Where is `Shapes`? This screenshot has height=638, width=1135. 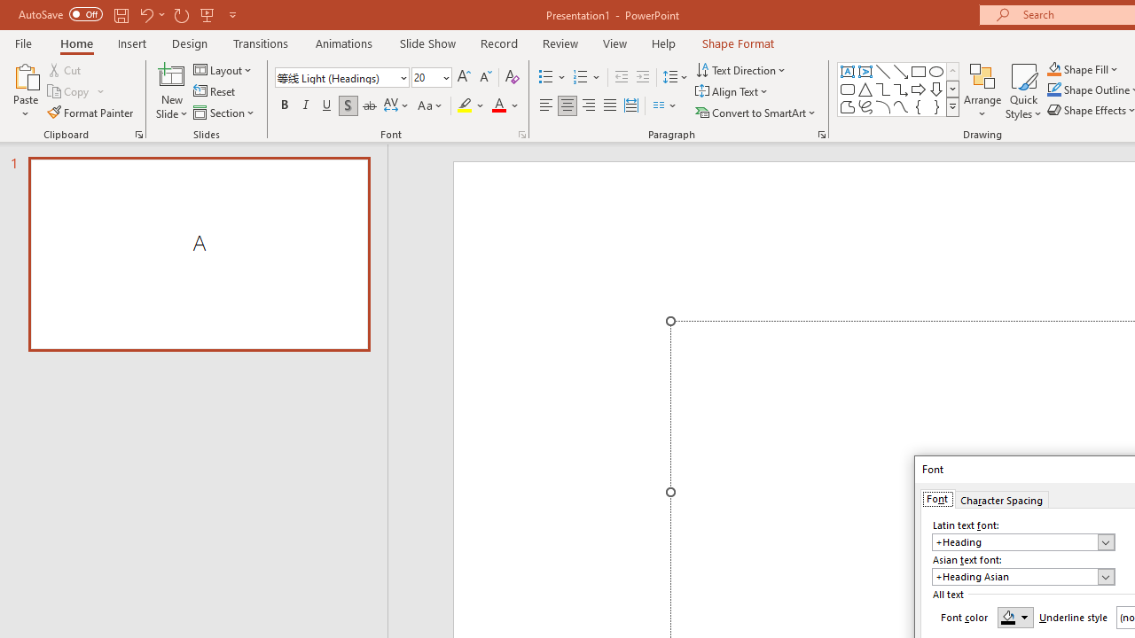
Shapes is located at coordinates (952, 106).